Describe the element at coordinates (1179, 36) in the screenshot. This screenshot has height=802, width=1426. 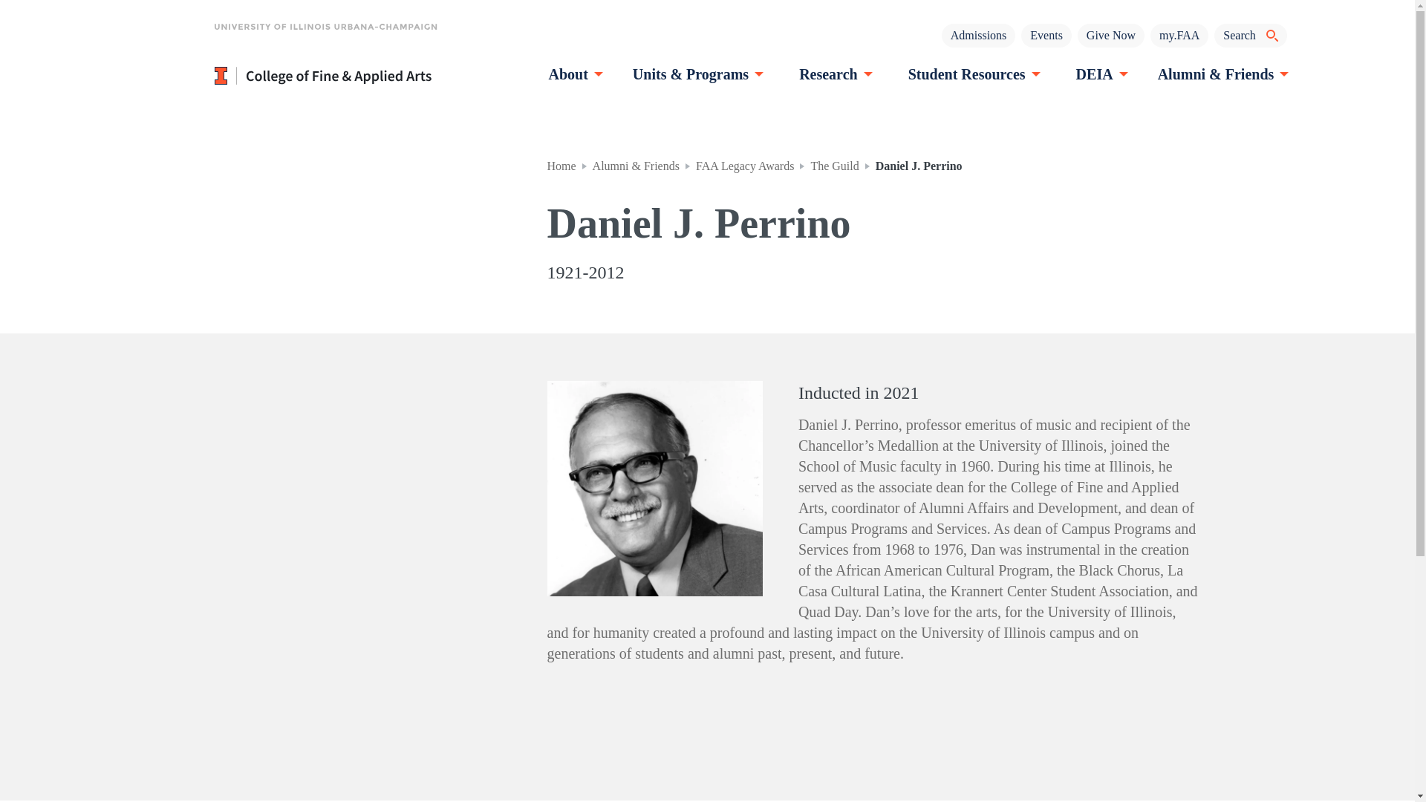
I see `my.FAA` at that location.